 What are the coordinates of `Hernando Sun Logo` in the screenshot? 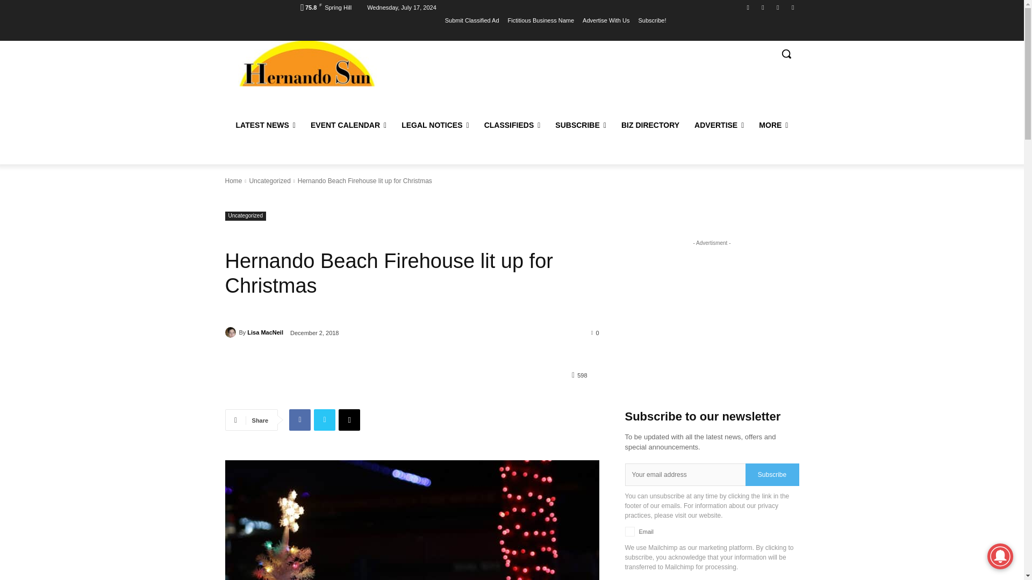 It's located at (306, 63).